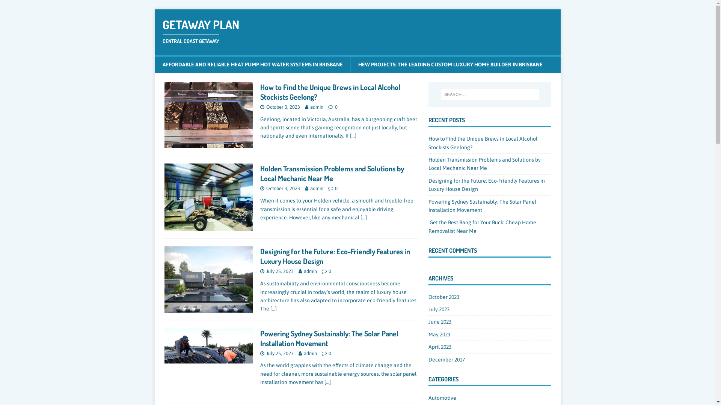 The height and width of the screenshot is (405, 721). I want to click on 0, so click(336, 188).